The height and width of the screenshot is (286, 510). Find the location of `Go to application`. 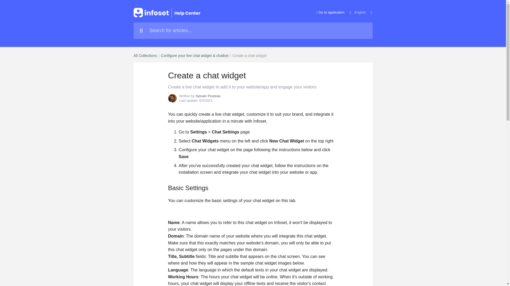

Go to application is located at coordinates (330, 12).